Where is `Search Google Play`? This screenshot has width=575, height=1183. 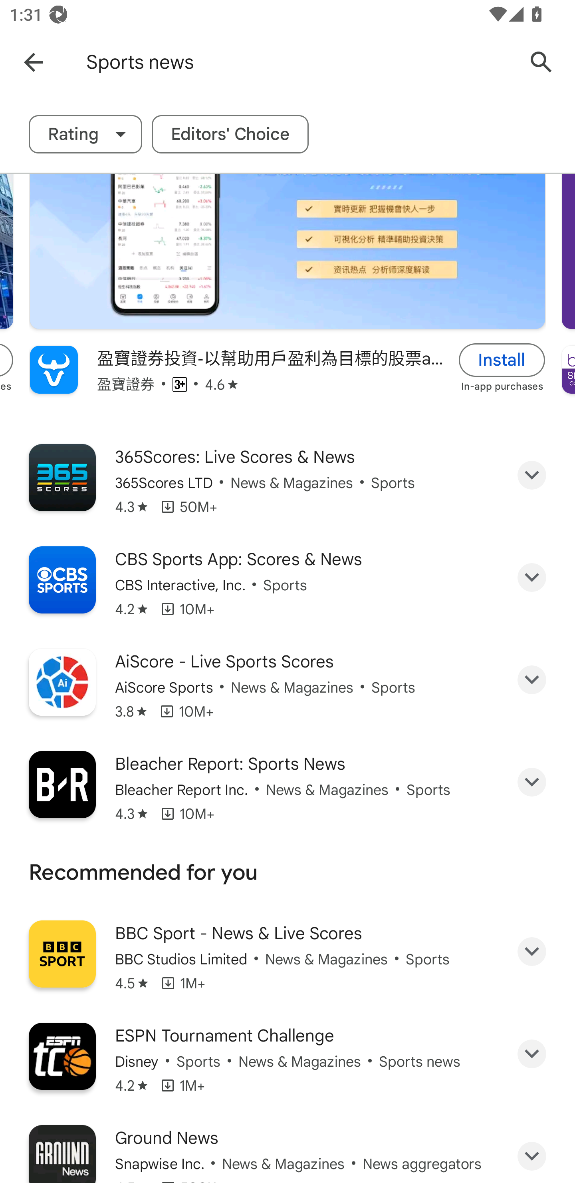
Search Google Play is located at coordinates (541, 62).